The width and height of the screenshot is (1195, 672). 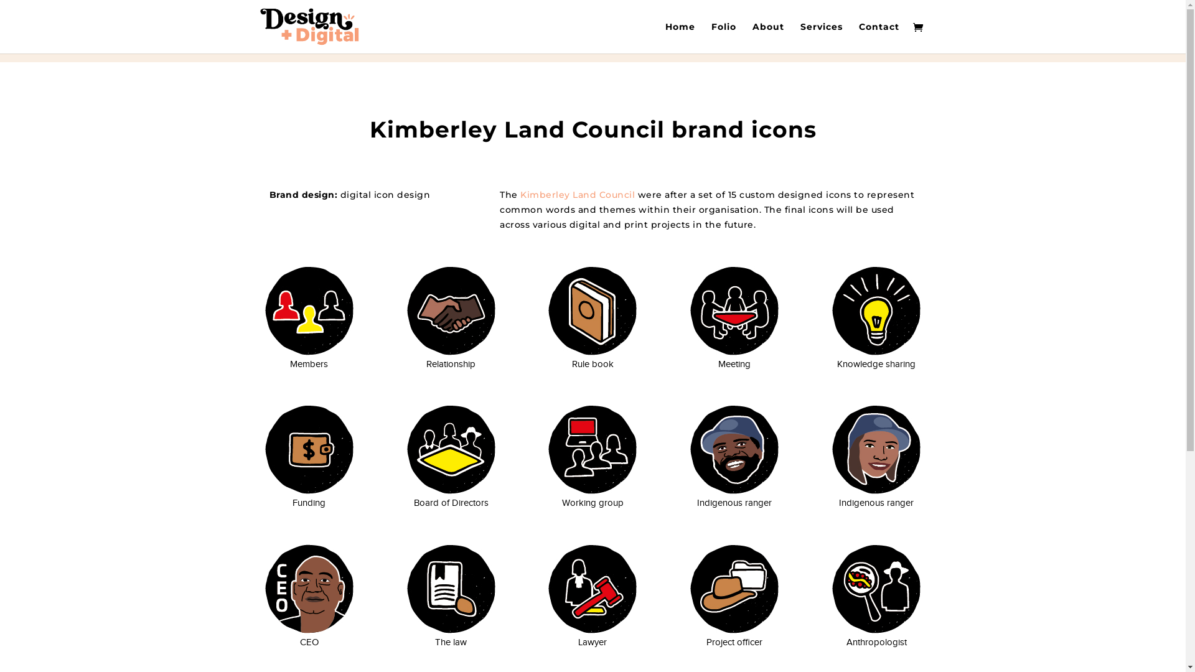 What do you see at coordinates (876, 311) in the screenshot?
I see `kimberley land council knowledge sharing` at bounding box center [876, 311].